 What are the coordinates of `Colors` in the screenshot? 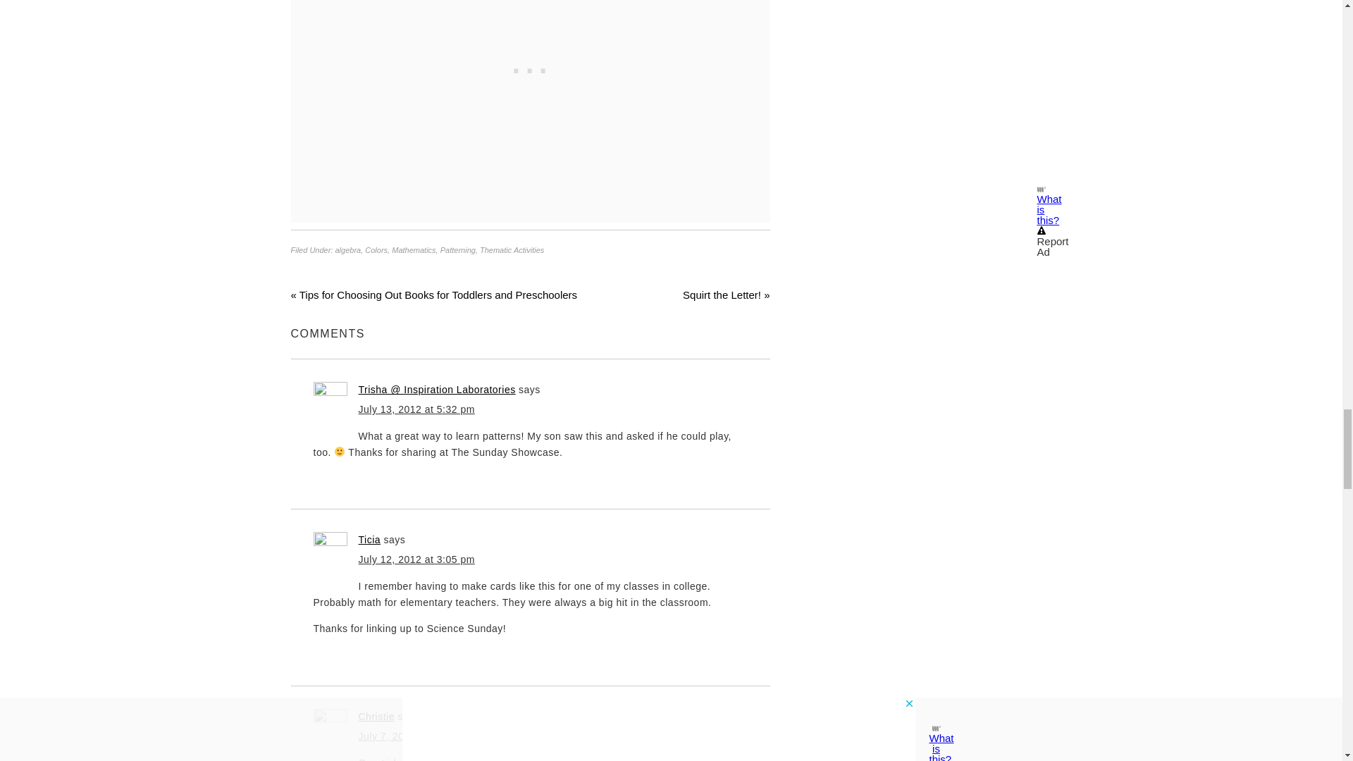 It's located at (376, 249).